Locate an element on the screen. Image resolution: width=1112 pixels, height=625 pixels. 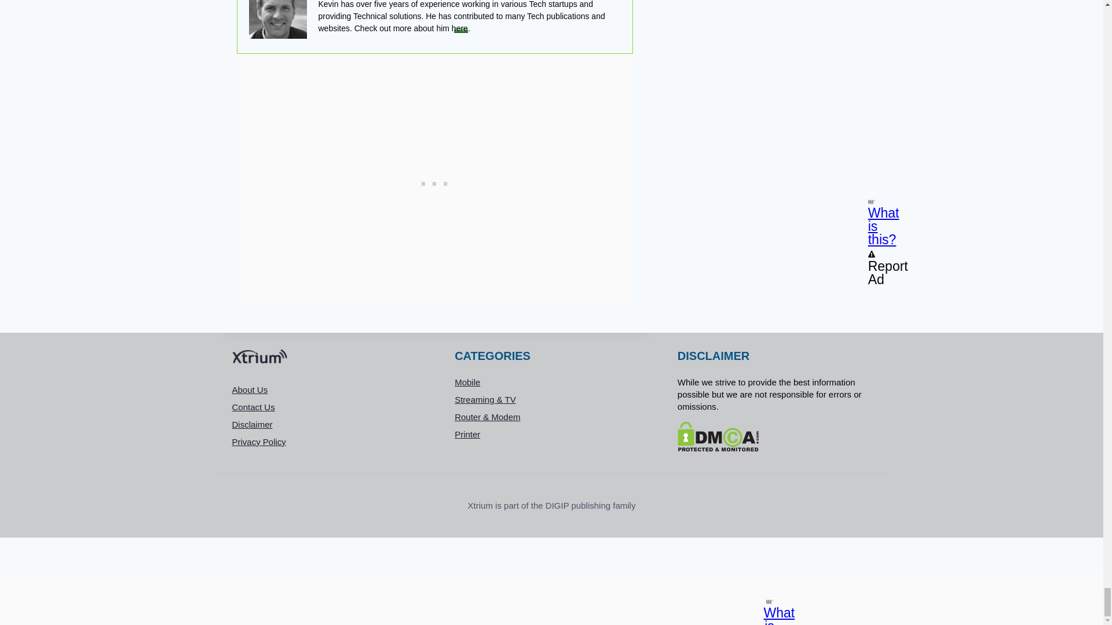
Privacy Policy is located at coordinates (328, 441).